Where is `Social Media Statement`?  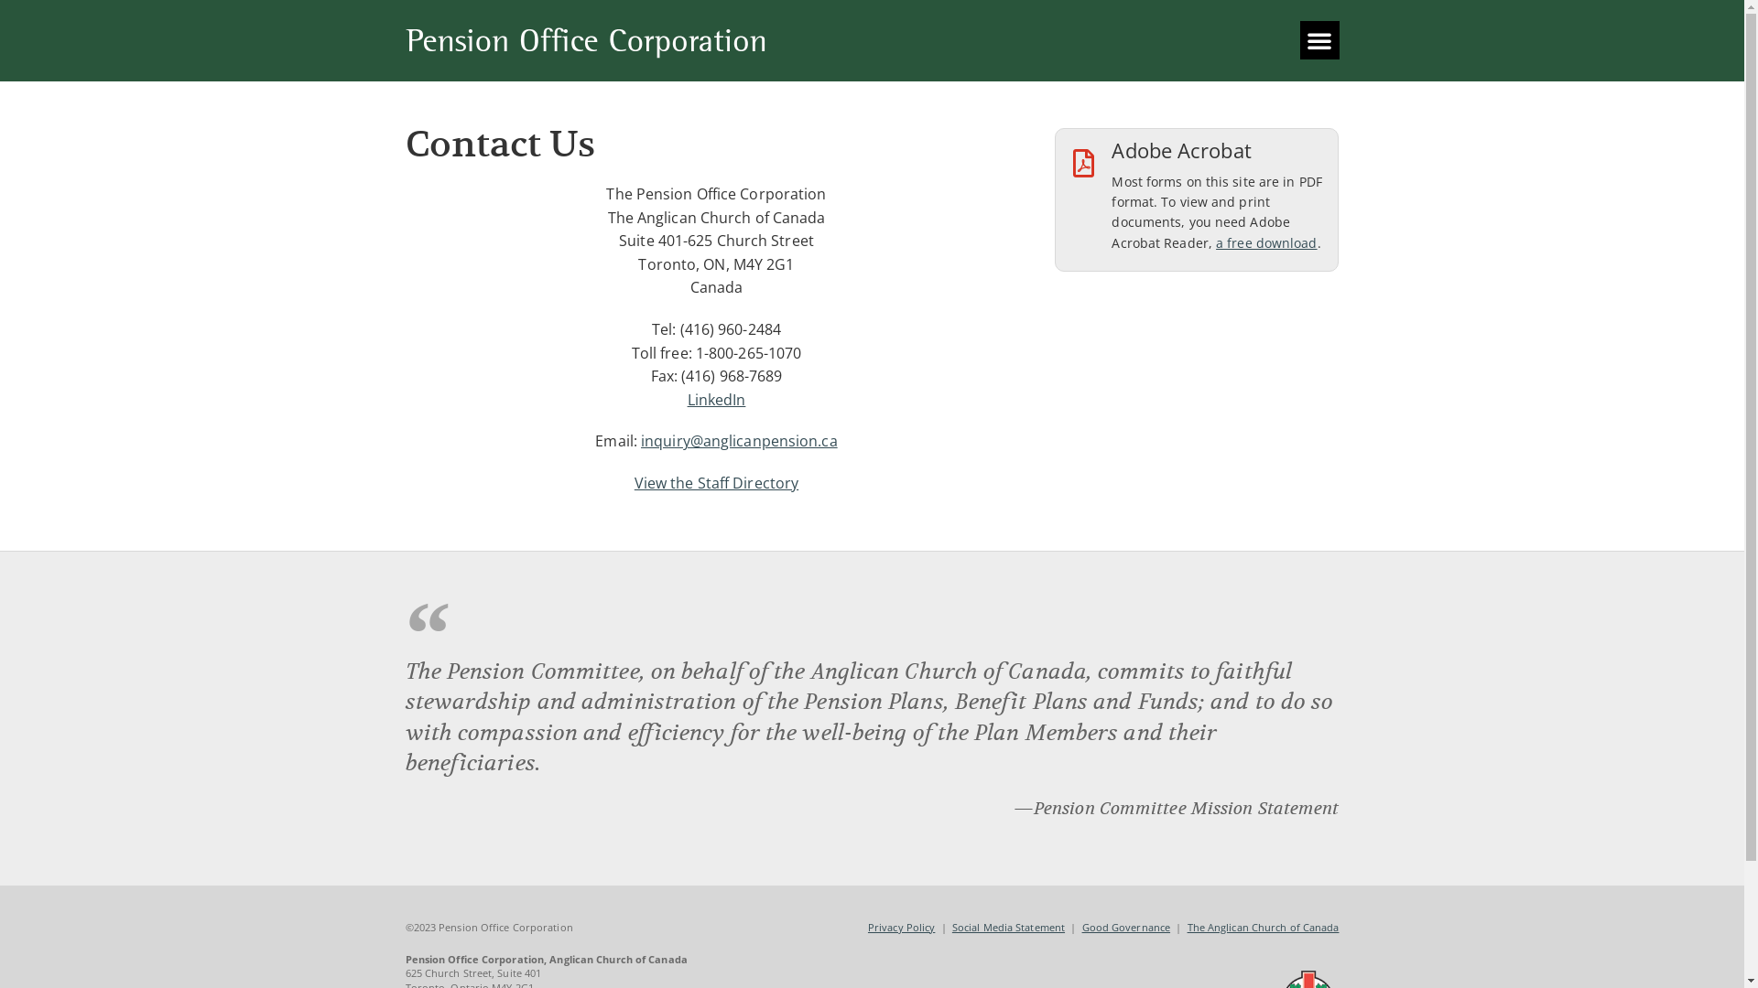
Social Media Statement is located at coordinates (1009, 928).